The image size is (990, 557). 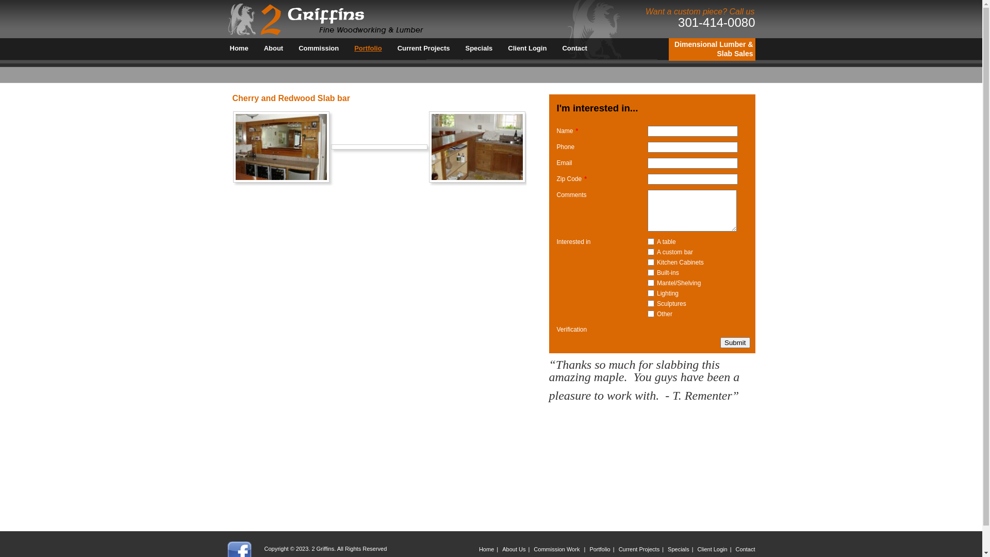 What do you see at coordinates (527, 48) in the screenshot?
I see `Client Login` at bounding box center [527, 48].